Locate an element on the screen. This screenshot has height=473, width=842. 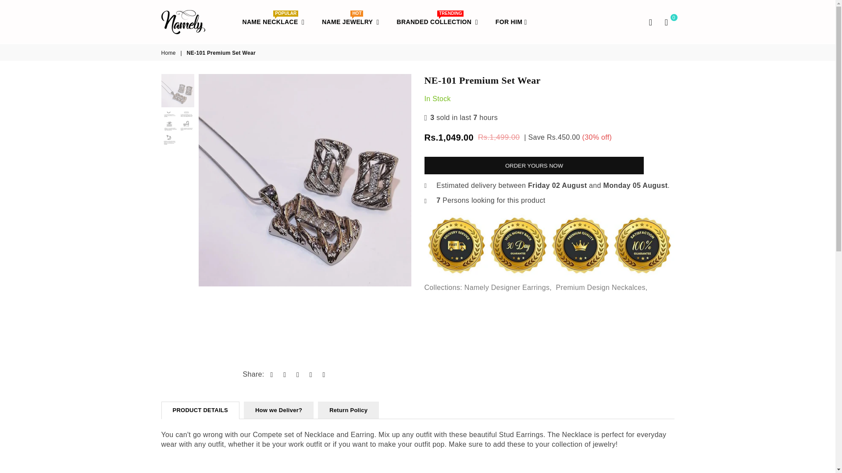
Share on Facebook is located at coordinates (284, 374).